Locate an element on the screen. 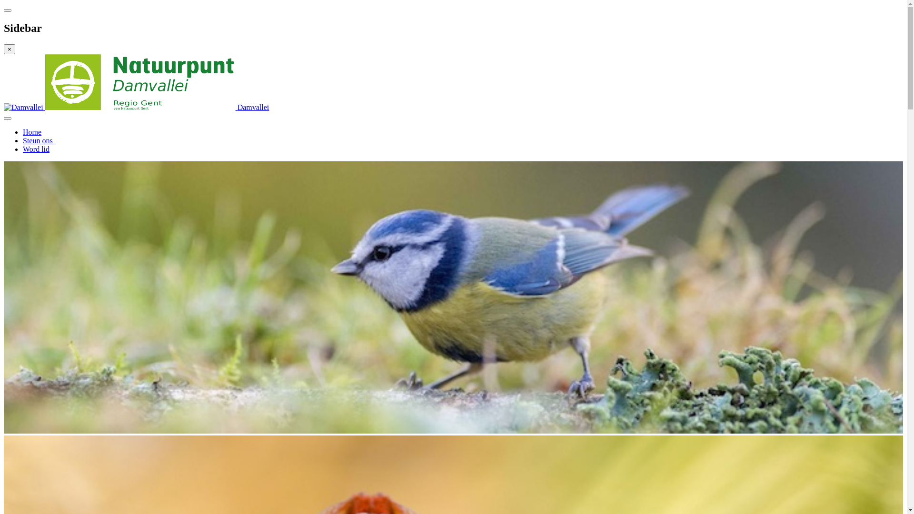  /media/mod_jmslideshow/100x65_meesje.jpg is located at coordinates (453, 297).